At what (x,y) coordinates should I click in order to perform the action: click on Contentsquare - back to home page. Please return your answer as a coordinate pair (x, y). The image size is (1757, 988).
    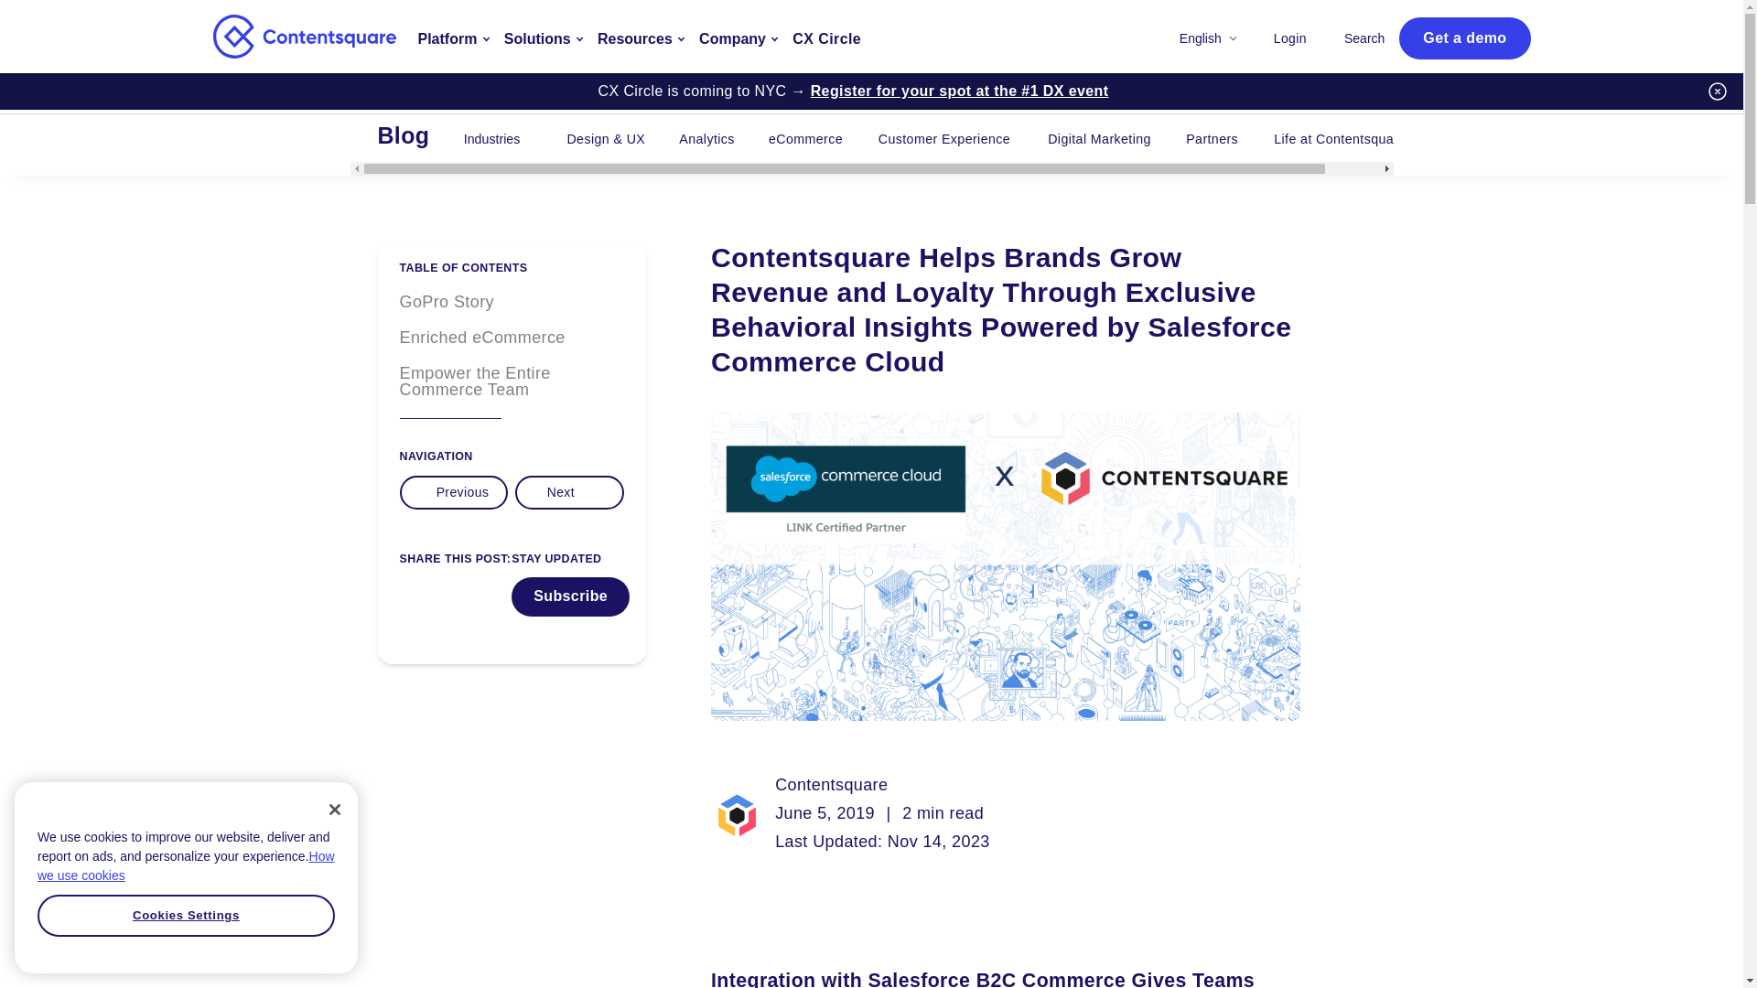
    Looking at the image, I should click on (304, 37).